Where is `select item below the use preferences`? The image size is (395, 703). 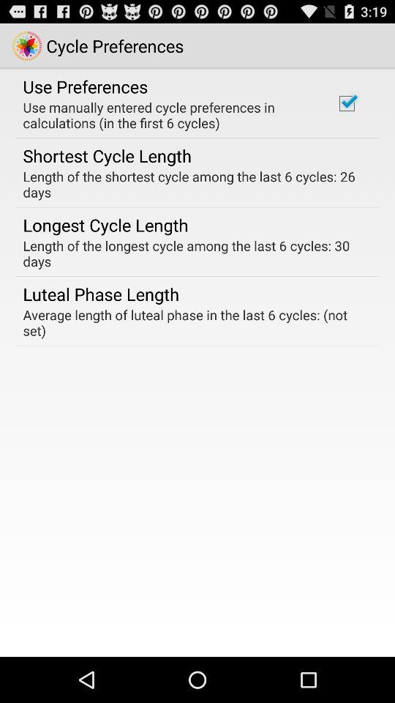
select item below the use preferences is located at coordinates (170, 115).